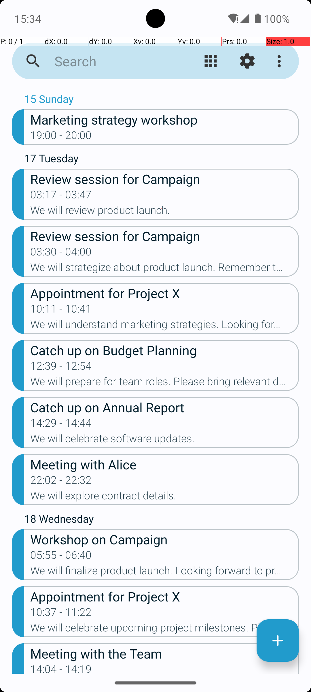 This screenshot has height=692, width=311. What do you see at coordinates (61, 137) in the screenshot?
I see `19:00 - 20:00` at bounding box center [61, 137].